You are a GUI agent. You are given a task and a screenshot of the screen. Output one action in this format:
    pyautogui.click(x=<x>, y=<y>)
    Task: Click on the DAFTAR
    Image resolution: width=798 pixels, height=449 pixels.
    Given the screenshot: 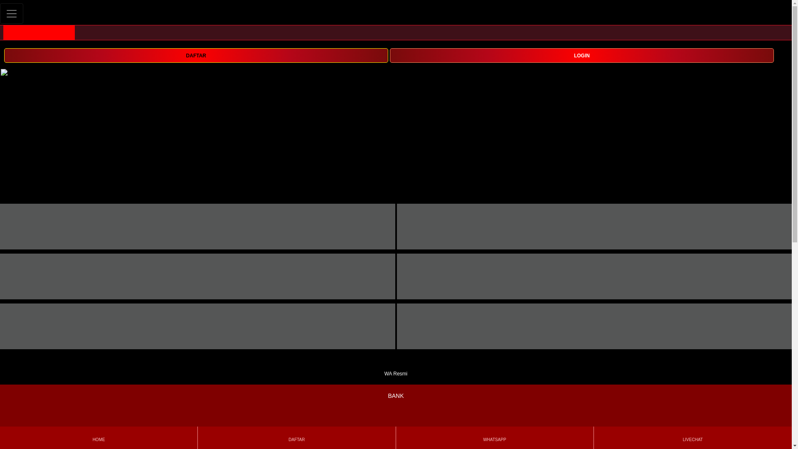 What is the action you would take?
    pyautogui.click(x=196, y=55)
    